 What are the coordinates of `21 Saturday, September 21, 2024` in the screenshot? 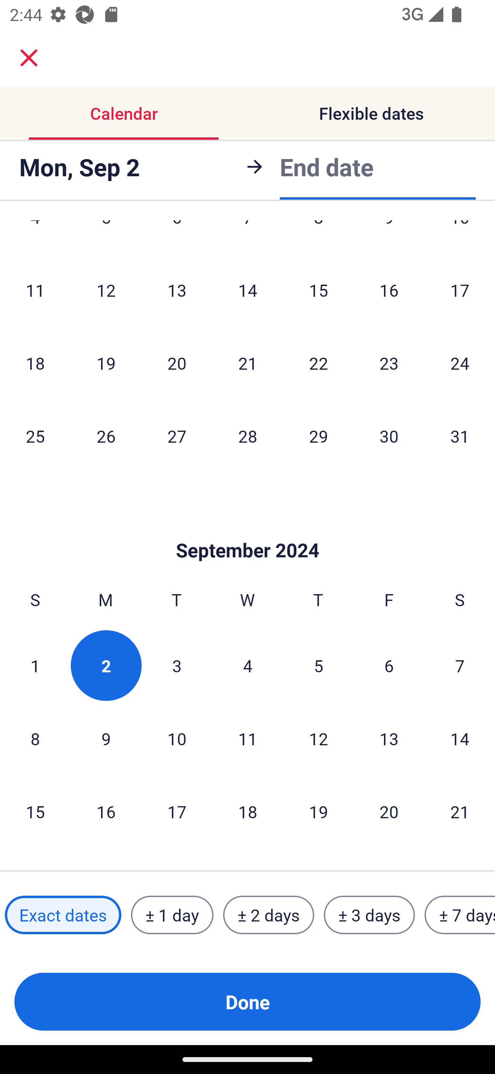 It's located at (460, 811).